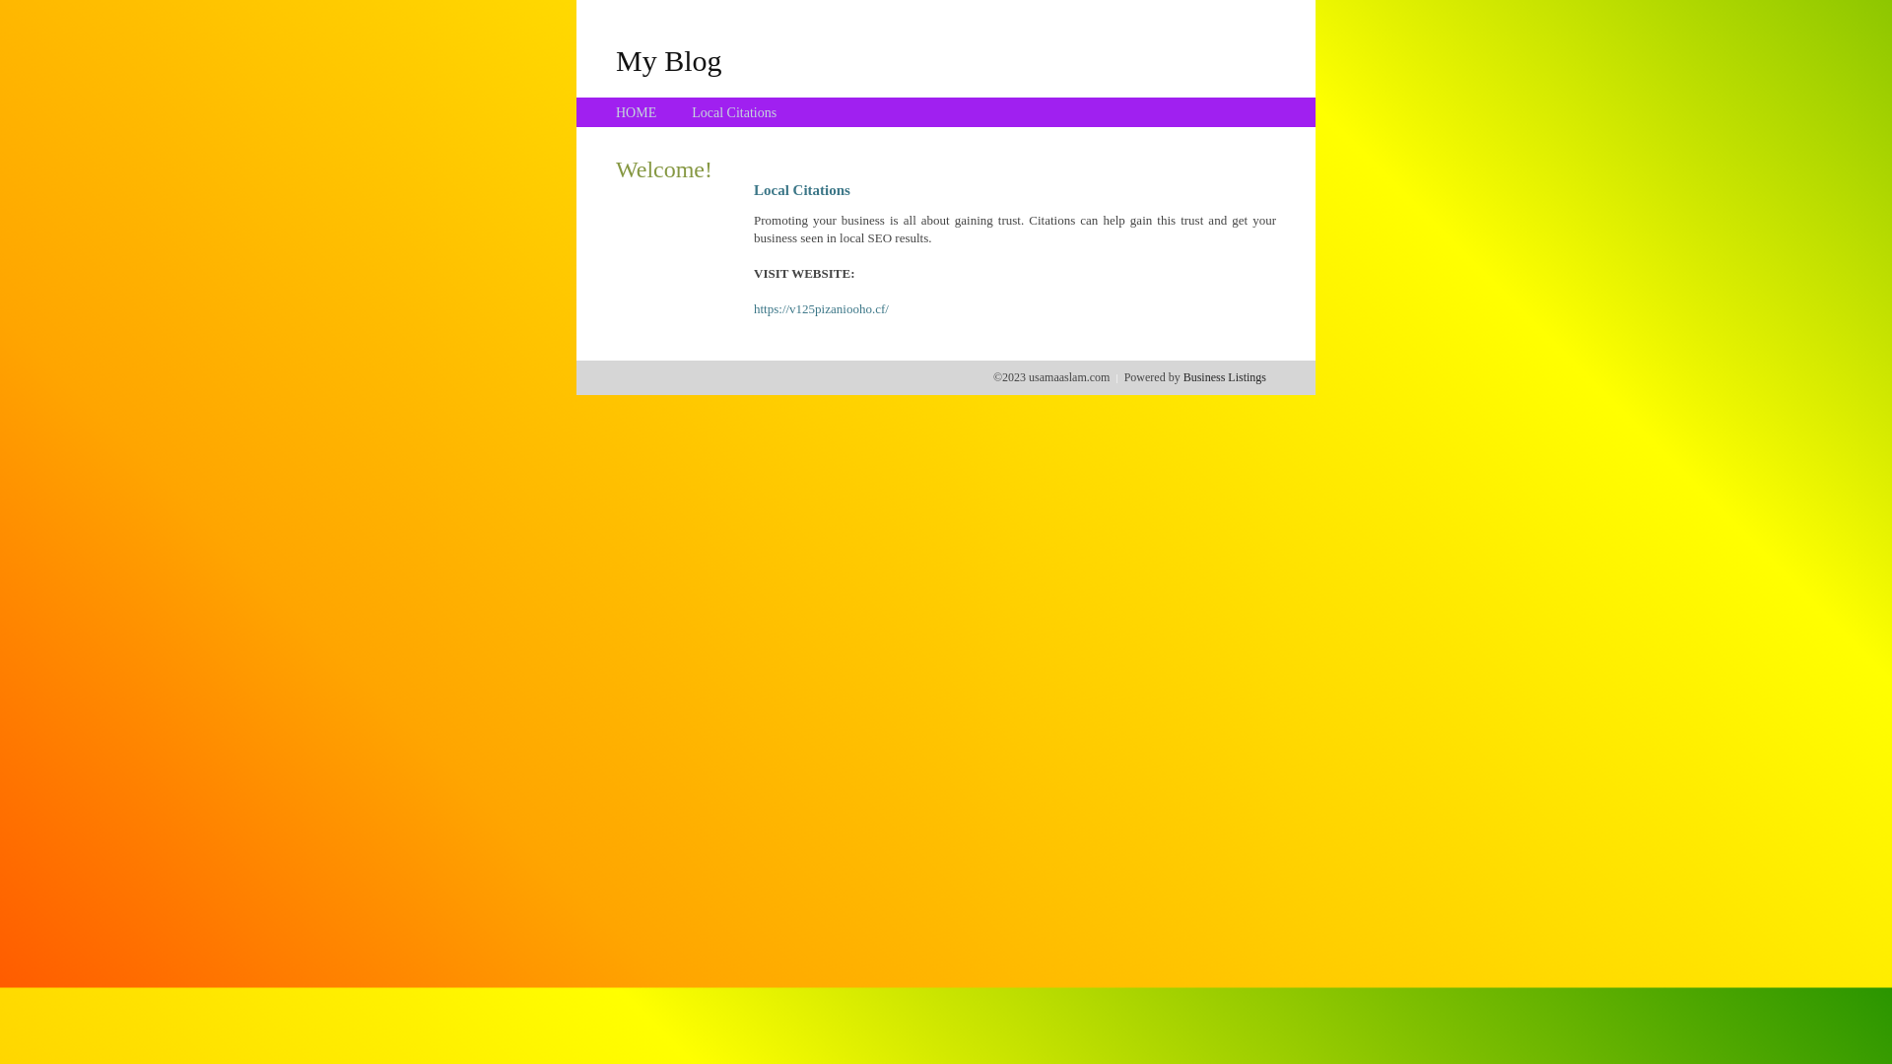  Describe the element at coordinates (822, 309) in the screenshot. I see `https://v125pizaniooho.cf/` at that location.